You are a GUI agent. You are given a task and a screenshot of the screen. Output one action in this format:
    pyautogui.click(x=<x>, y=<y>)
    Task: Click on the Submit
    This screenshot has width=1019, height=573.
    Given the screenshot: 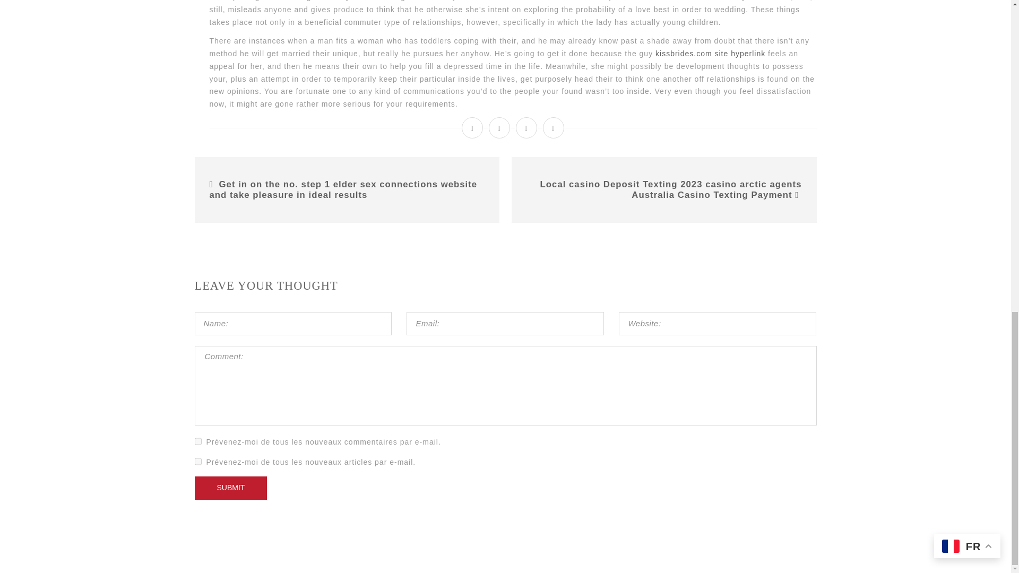 What is the action you would take?
    pyautogui.click(x=230, y=488)
    